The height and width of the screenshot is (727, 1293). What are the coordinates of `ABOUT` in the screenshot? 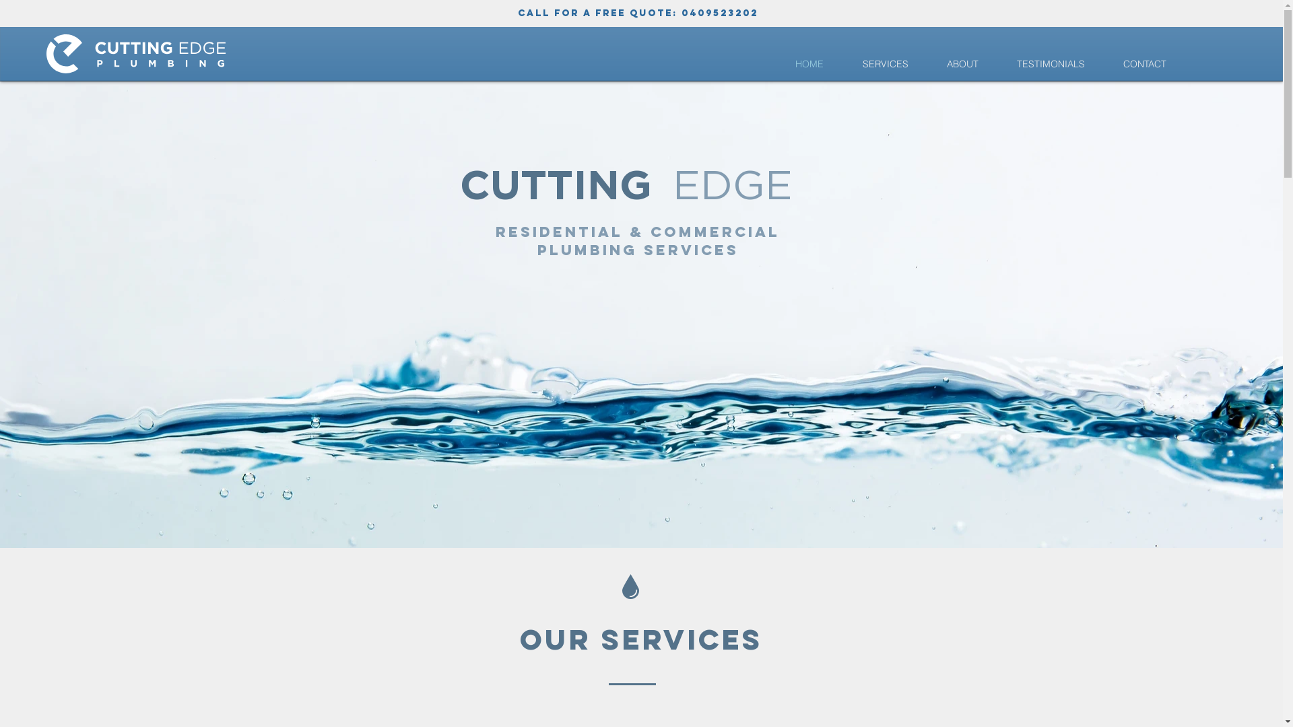 It's located at (962, 64).